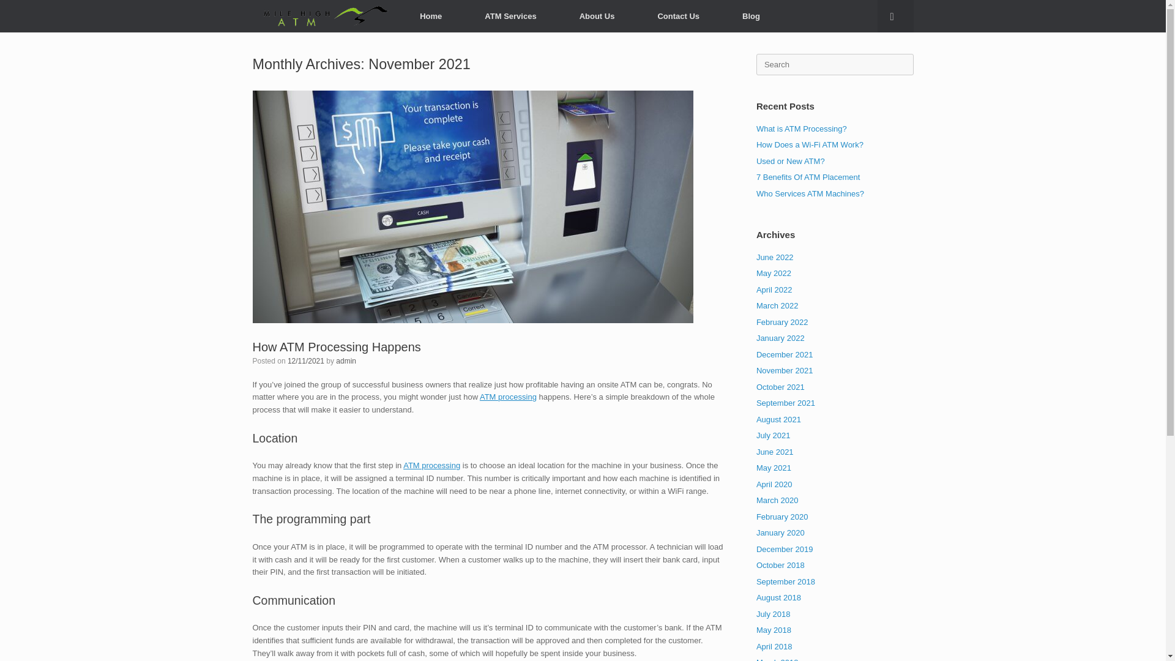  Describe the element at coordinates (774, 273) in the screenshot. I see `May 2022` at that location.